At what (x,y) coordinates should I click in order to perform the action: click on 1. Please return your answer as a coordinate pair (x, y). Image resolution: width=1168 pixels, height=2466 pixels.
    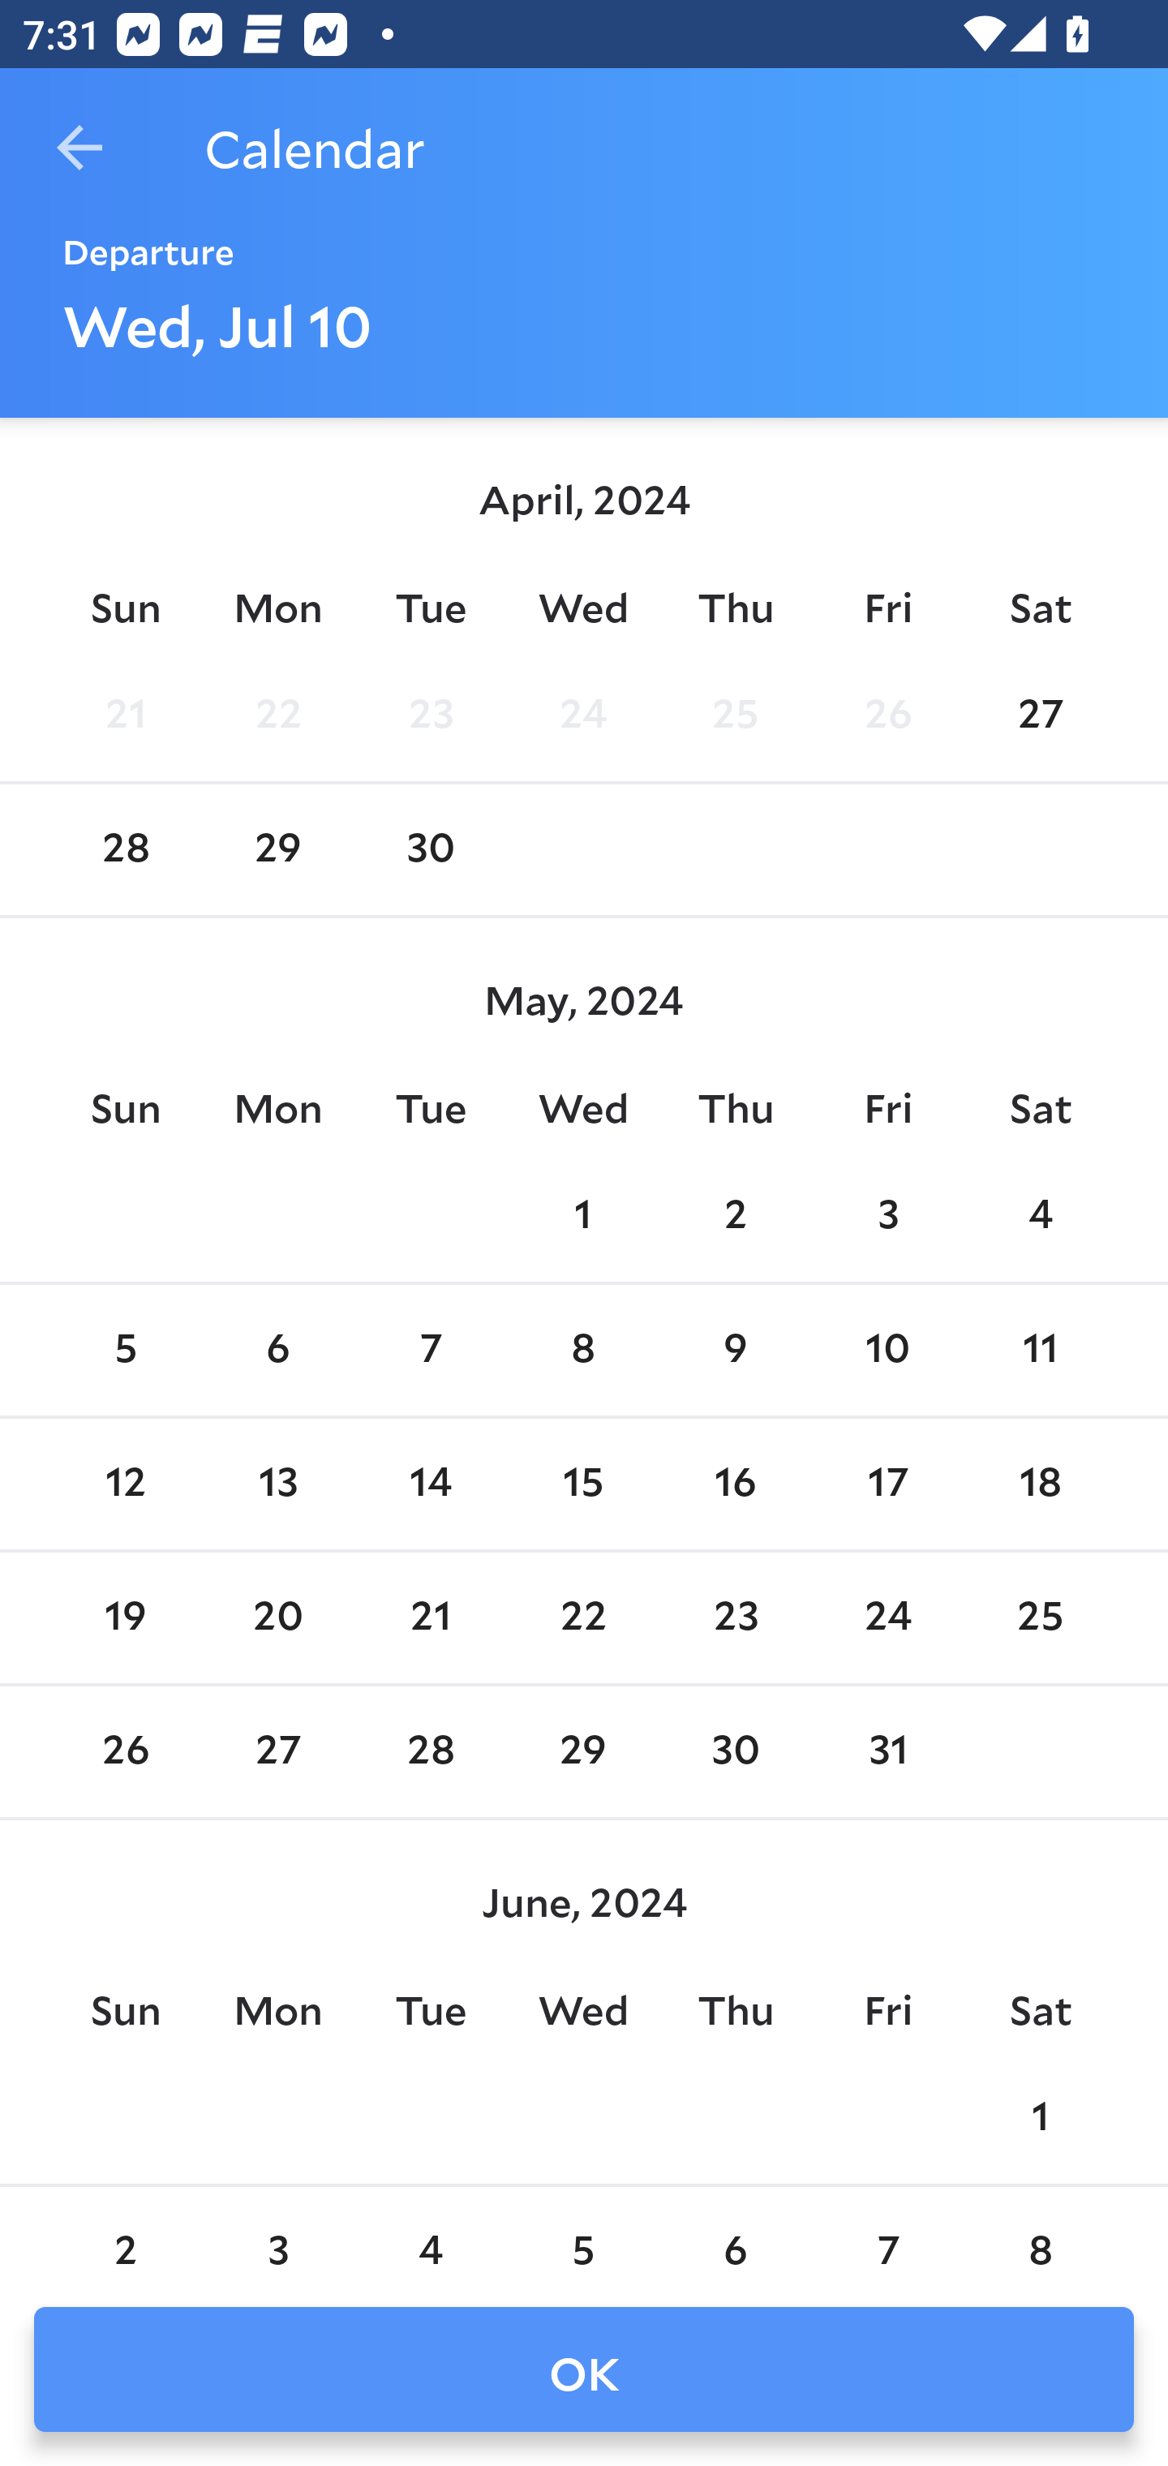
    Looking at the image, I should click on (583, 1215).